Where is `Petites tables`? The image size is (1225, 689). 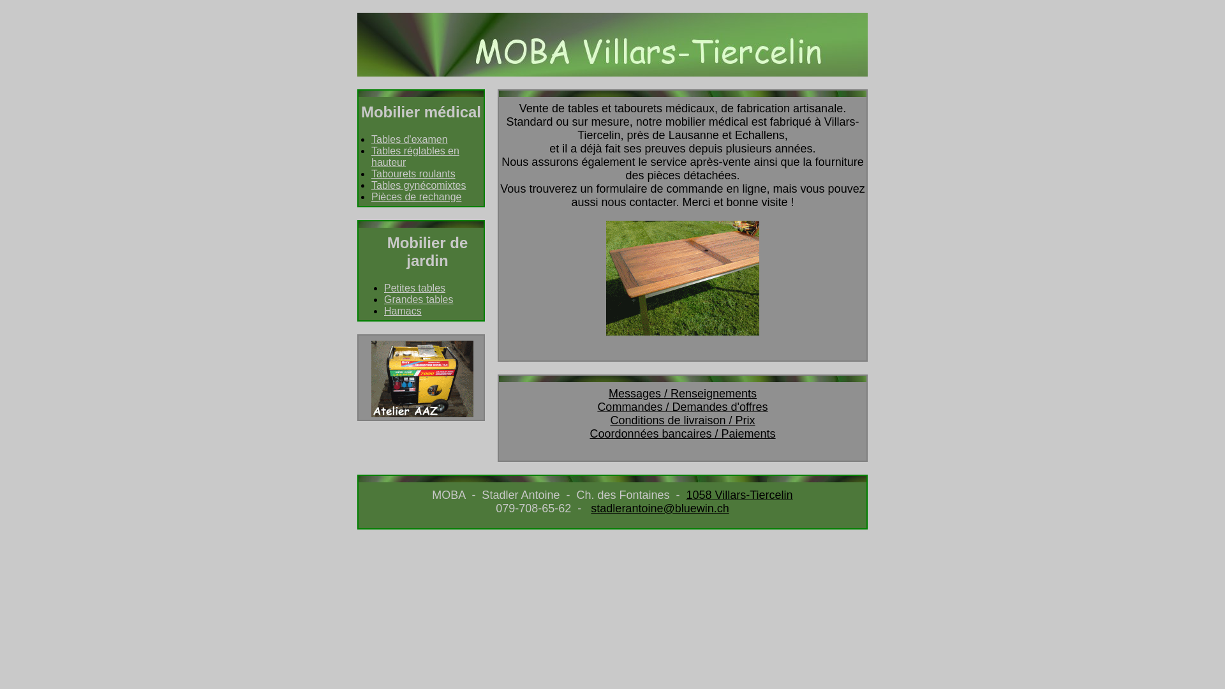 Petites tables is located at coordinates (415, 288).